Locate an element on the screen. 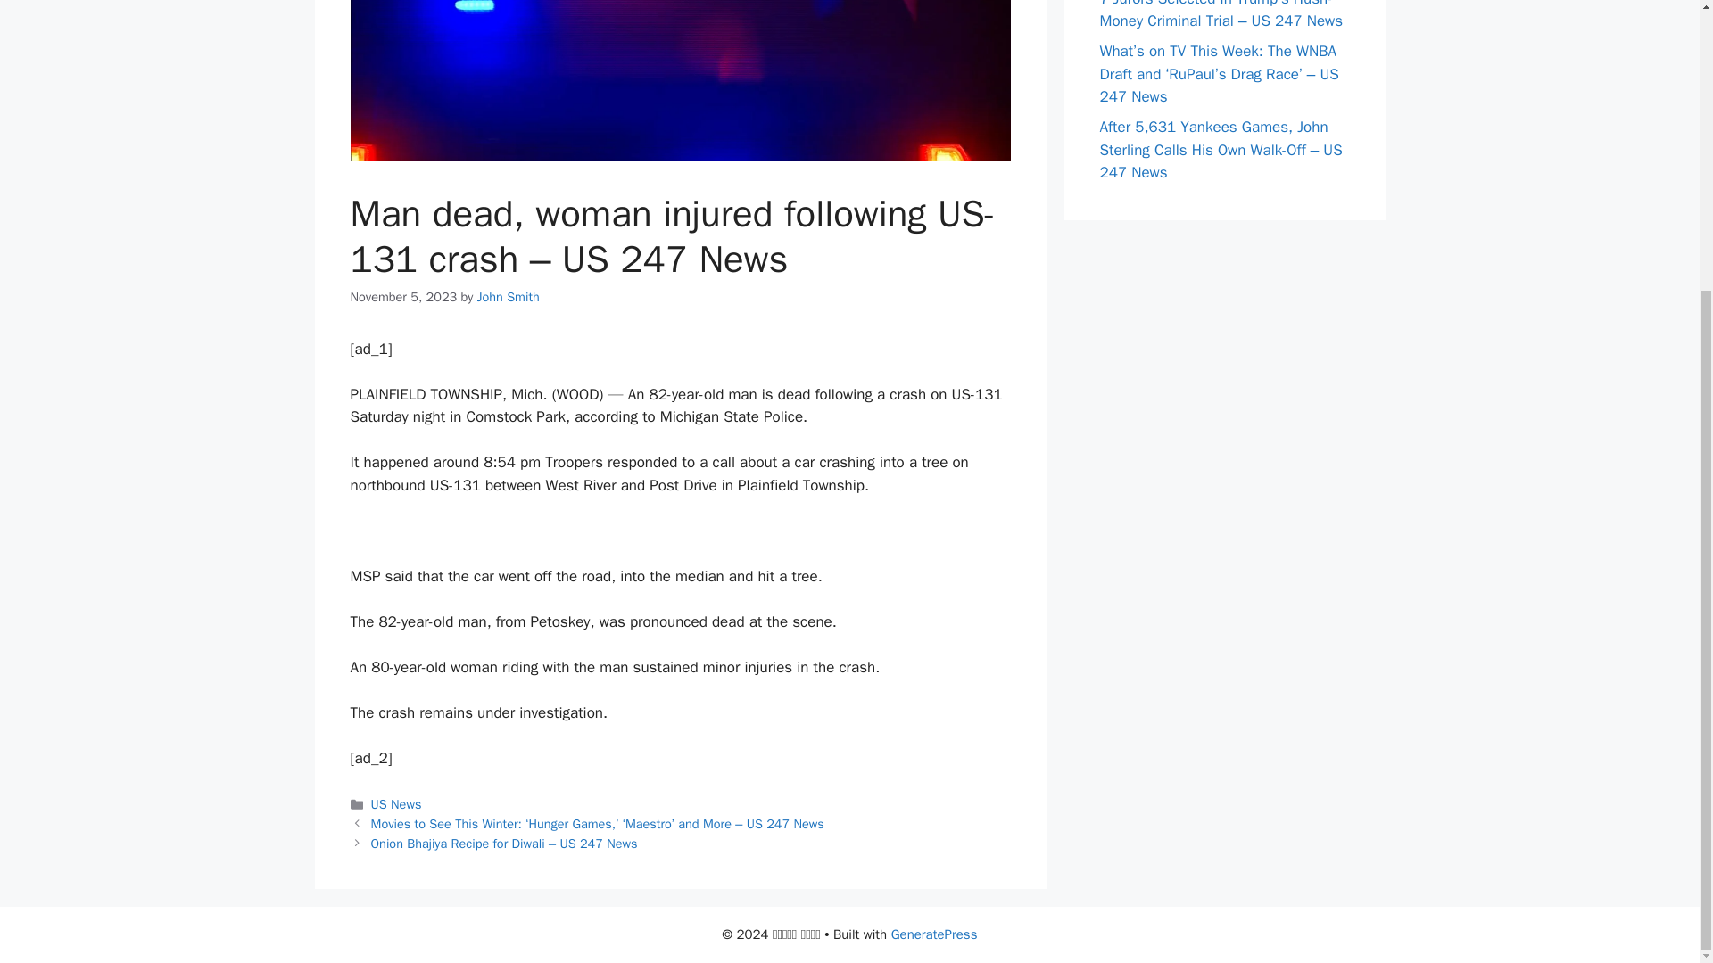  US News is located at coordinates (396, 804).